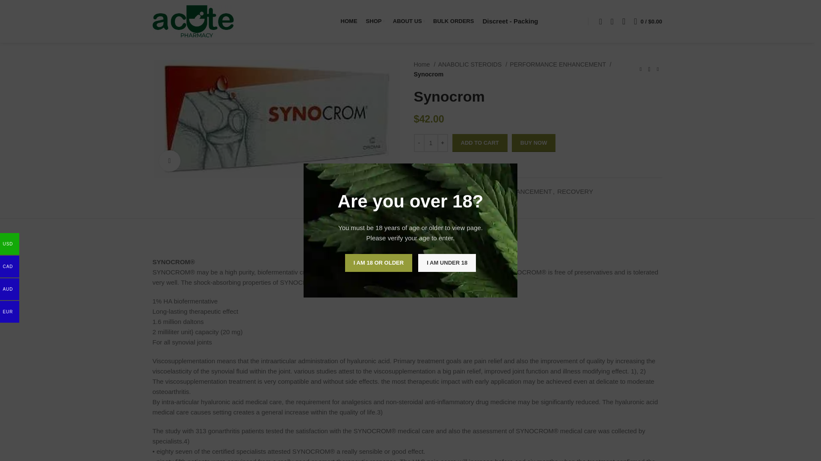  I want to click on HOME, so click(349, 21).